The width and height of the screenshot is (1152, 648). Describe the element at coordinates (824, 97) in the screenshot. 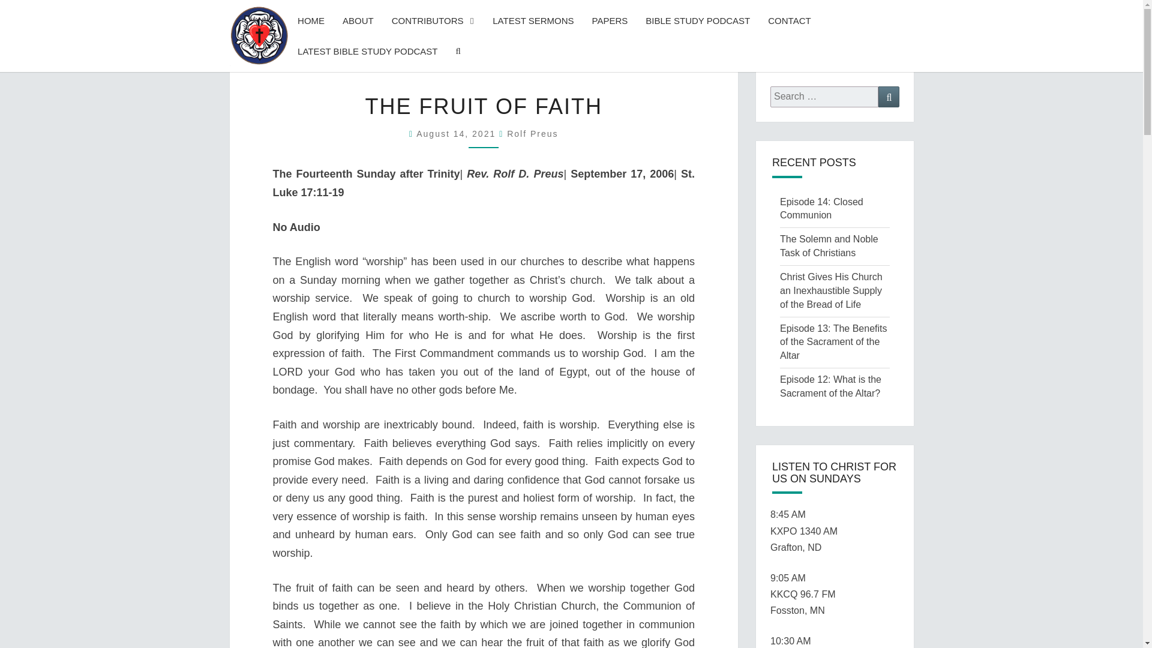

I see `Search for:` at that location.